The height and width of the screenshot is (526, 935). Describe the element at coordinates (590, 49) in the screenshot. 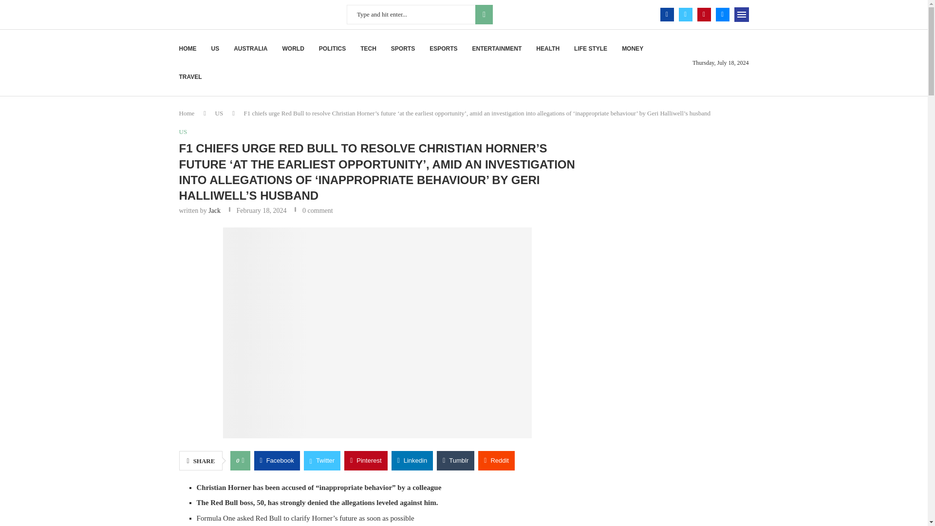

I see `LIFE STYLE` at that location.